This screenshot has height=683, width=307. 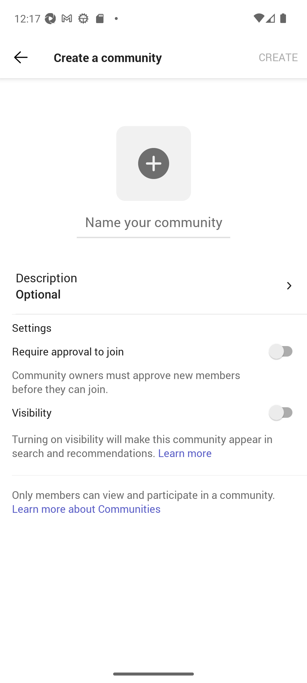 I want to click on Description Optional, so click(x=155, y=286).